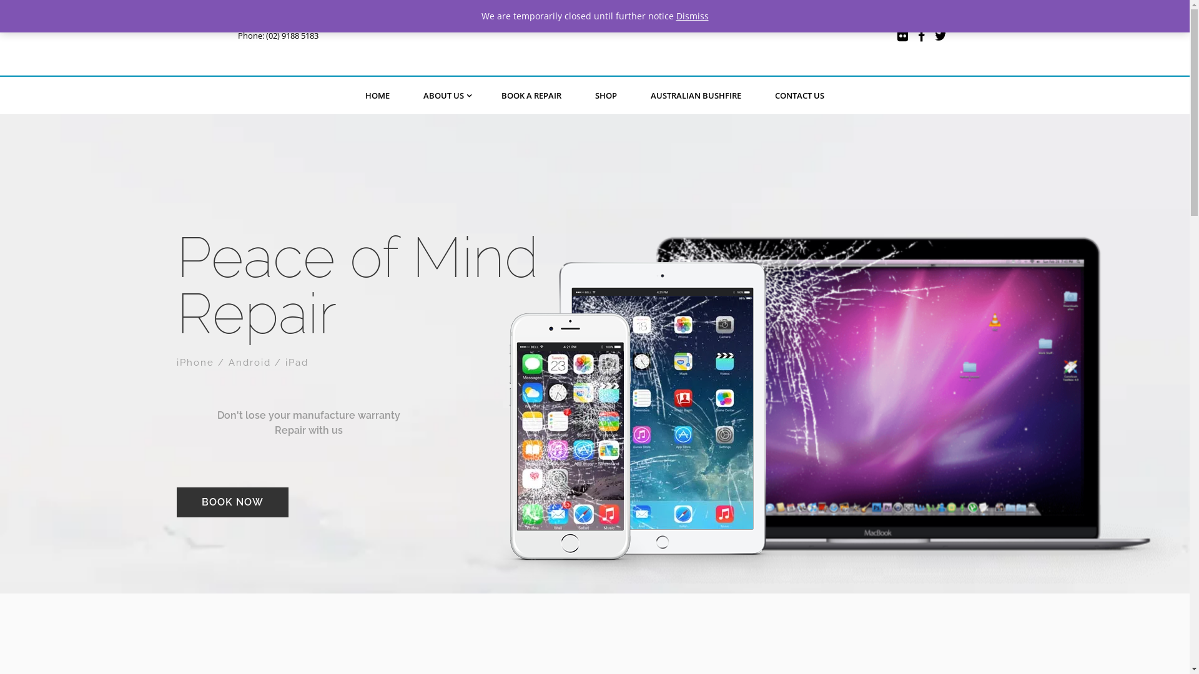 This screenshot has height=674, width=1199. What do you see at coordinates (531, 96) in the screenshot?
I see `BOOK A REPAIR` at bounding box center [531, 96].